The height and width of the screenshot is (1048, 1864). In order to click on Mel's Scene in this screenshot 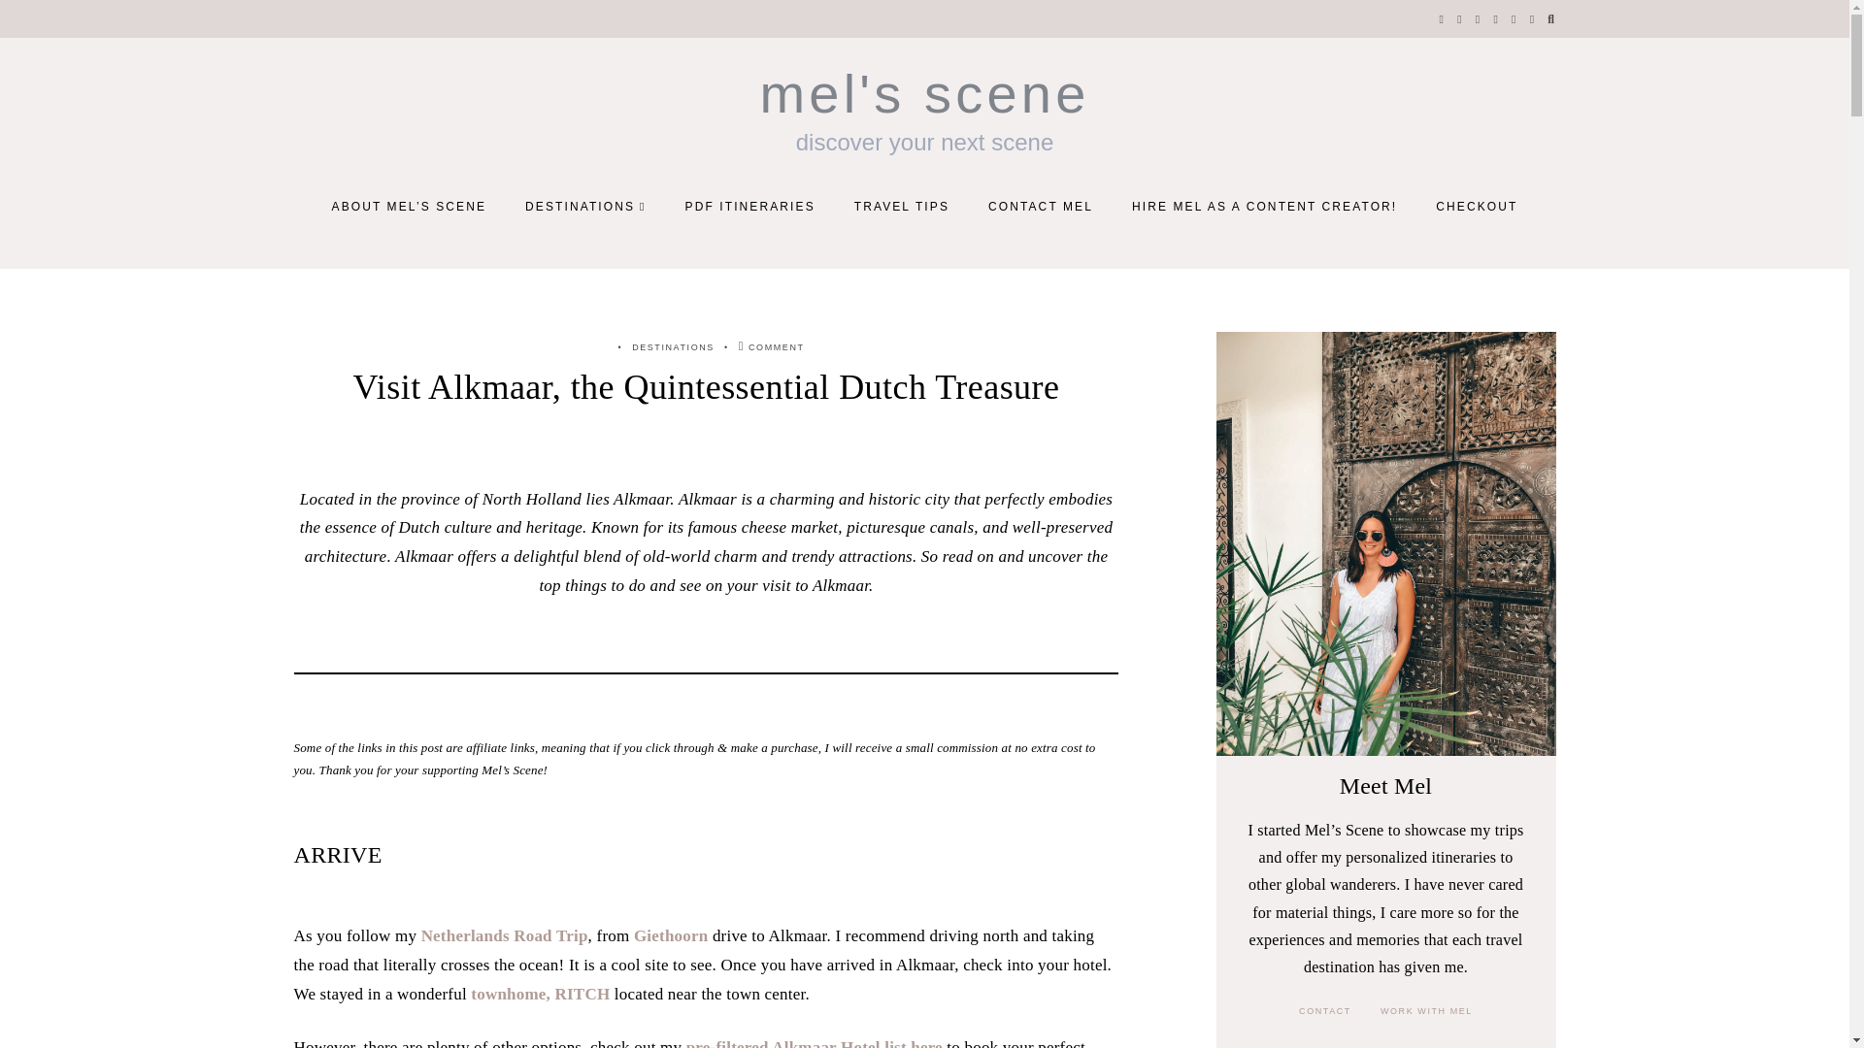, I will do `click(923, 92)`.